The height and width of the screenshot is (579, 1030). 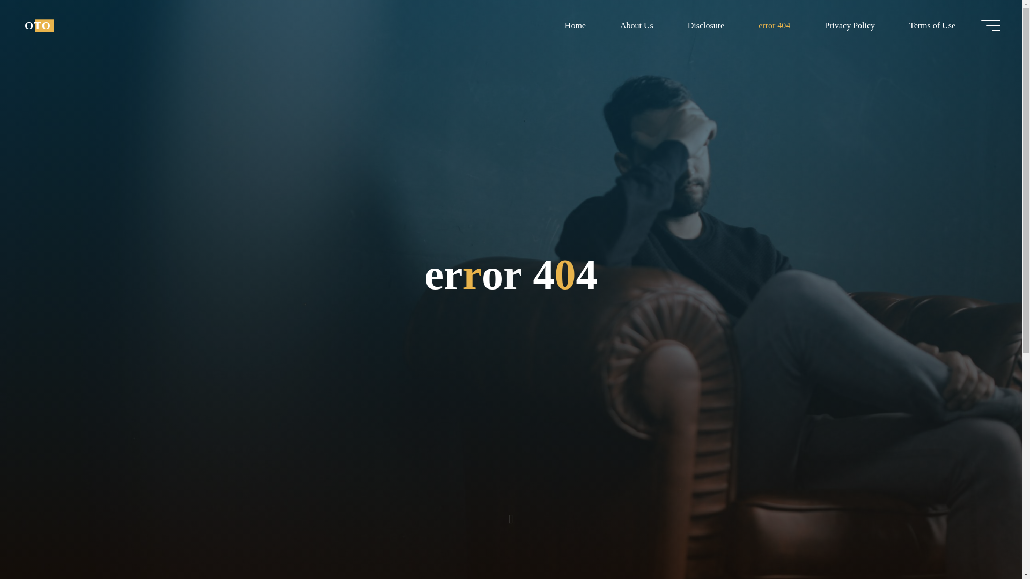 What do you see at coordinates (775, 25) in the screenshot?
I see `error 404` at bounding box center [775, 25].